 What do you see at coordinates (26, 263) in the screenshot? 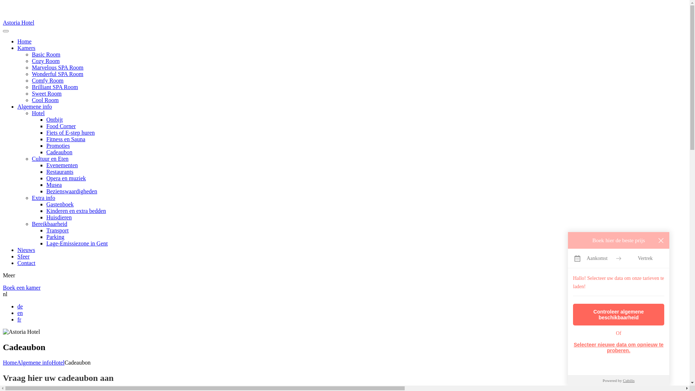
I see `Contact` at bounding box center [26, 263].